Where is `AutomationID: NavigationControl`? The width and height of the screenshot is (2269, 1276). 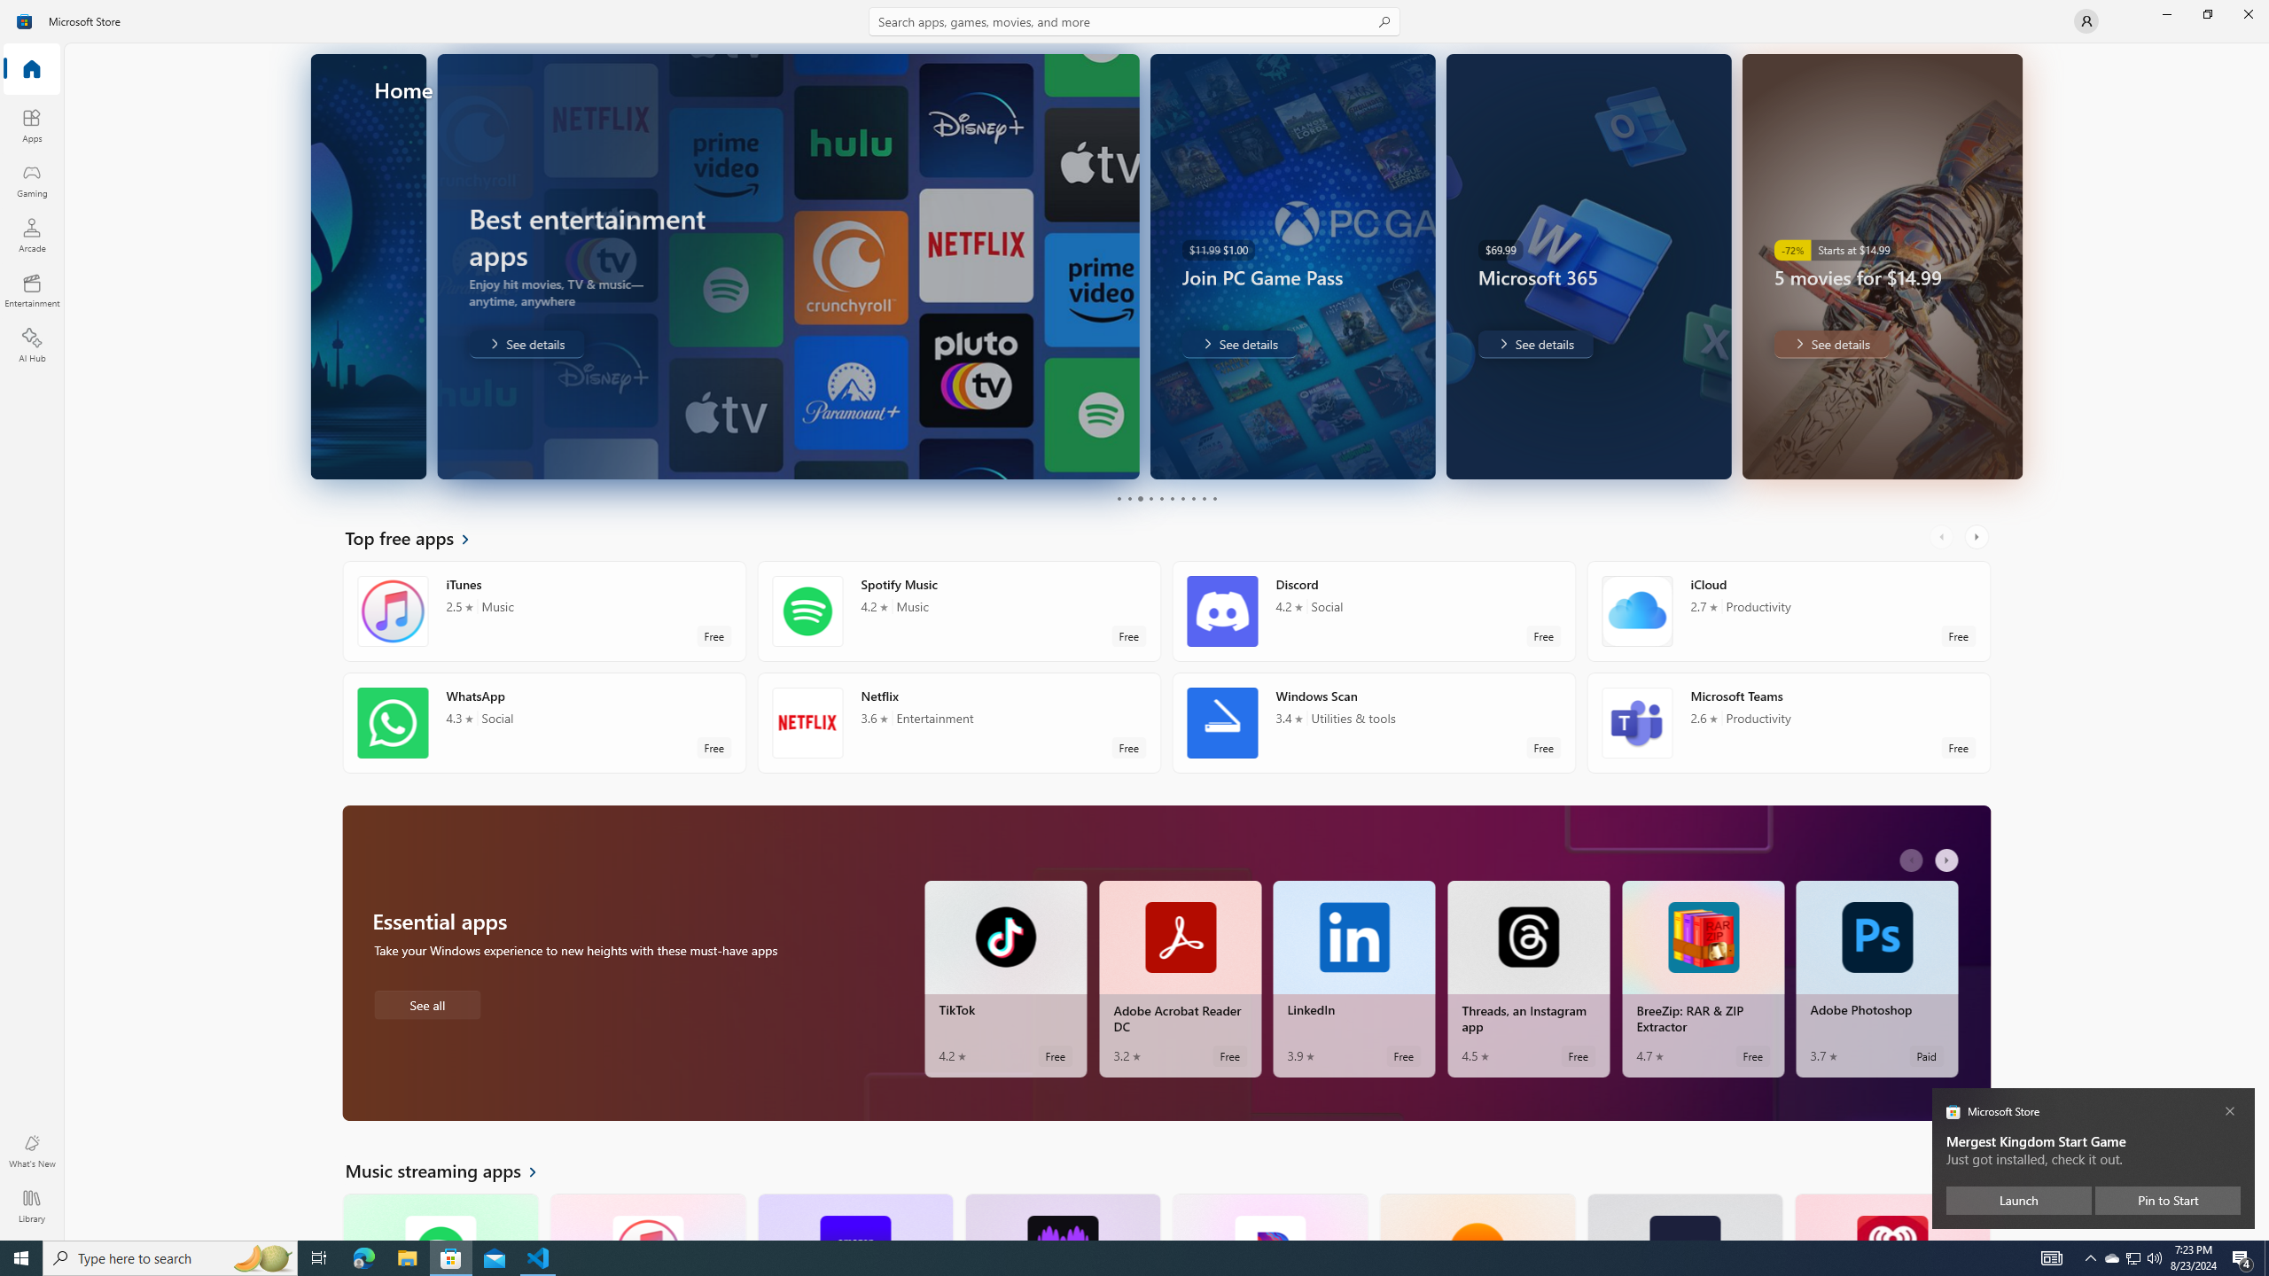
AutomationID: NavigationControl is located at coordinates (1134, 620).